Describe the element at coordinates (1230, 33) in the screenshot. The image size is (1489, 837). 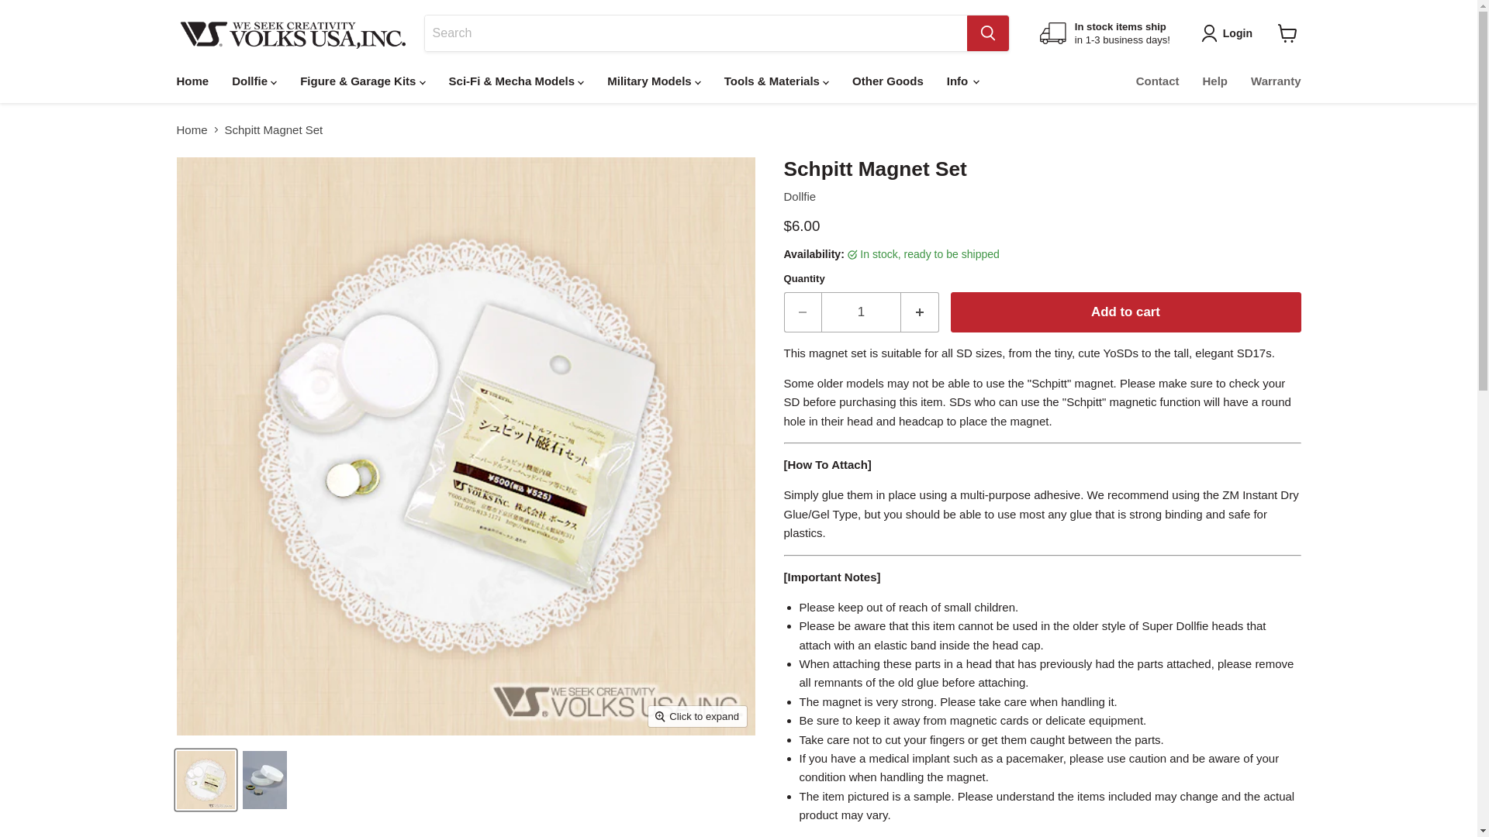
I see `Login` at that location.